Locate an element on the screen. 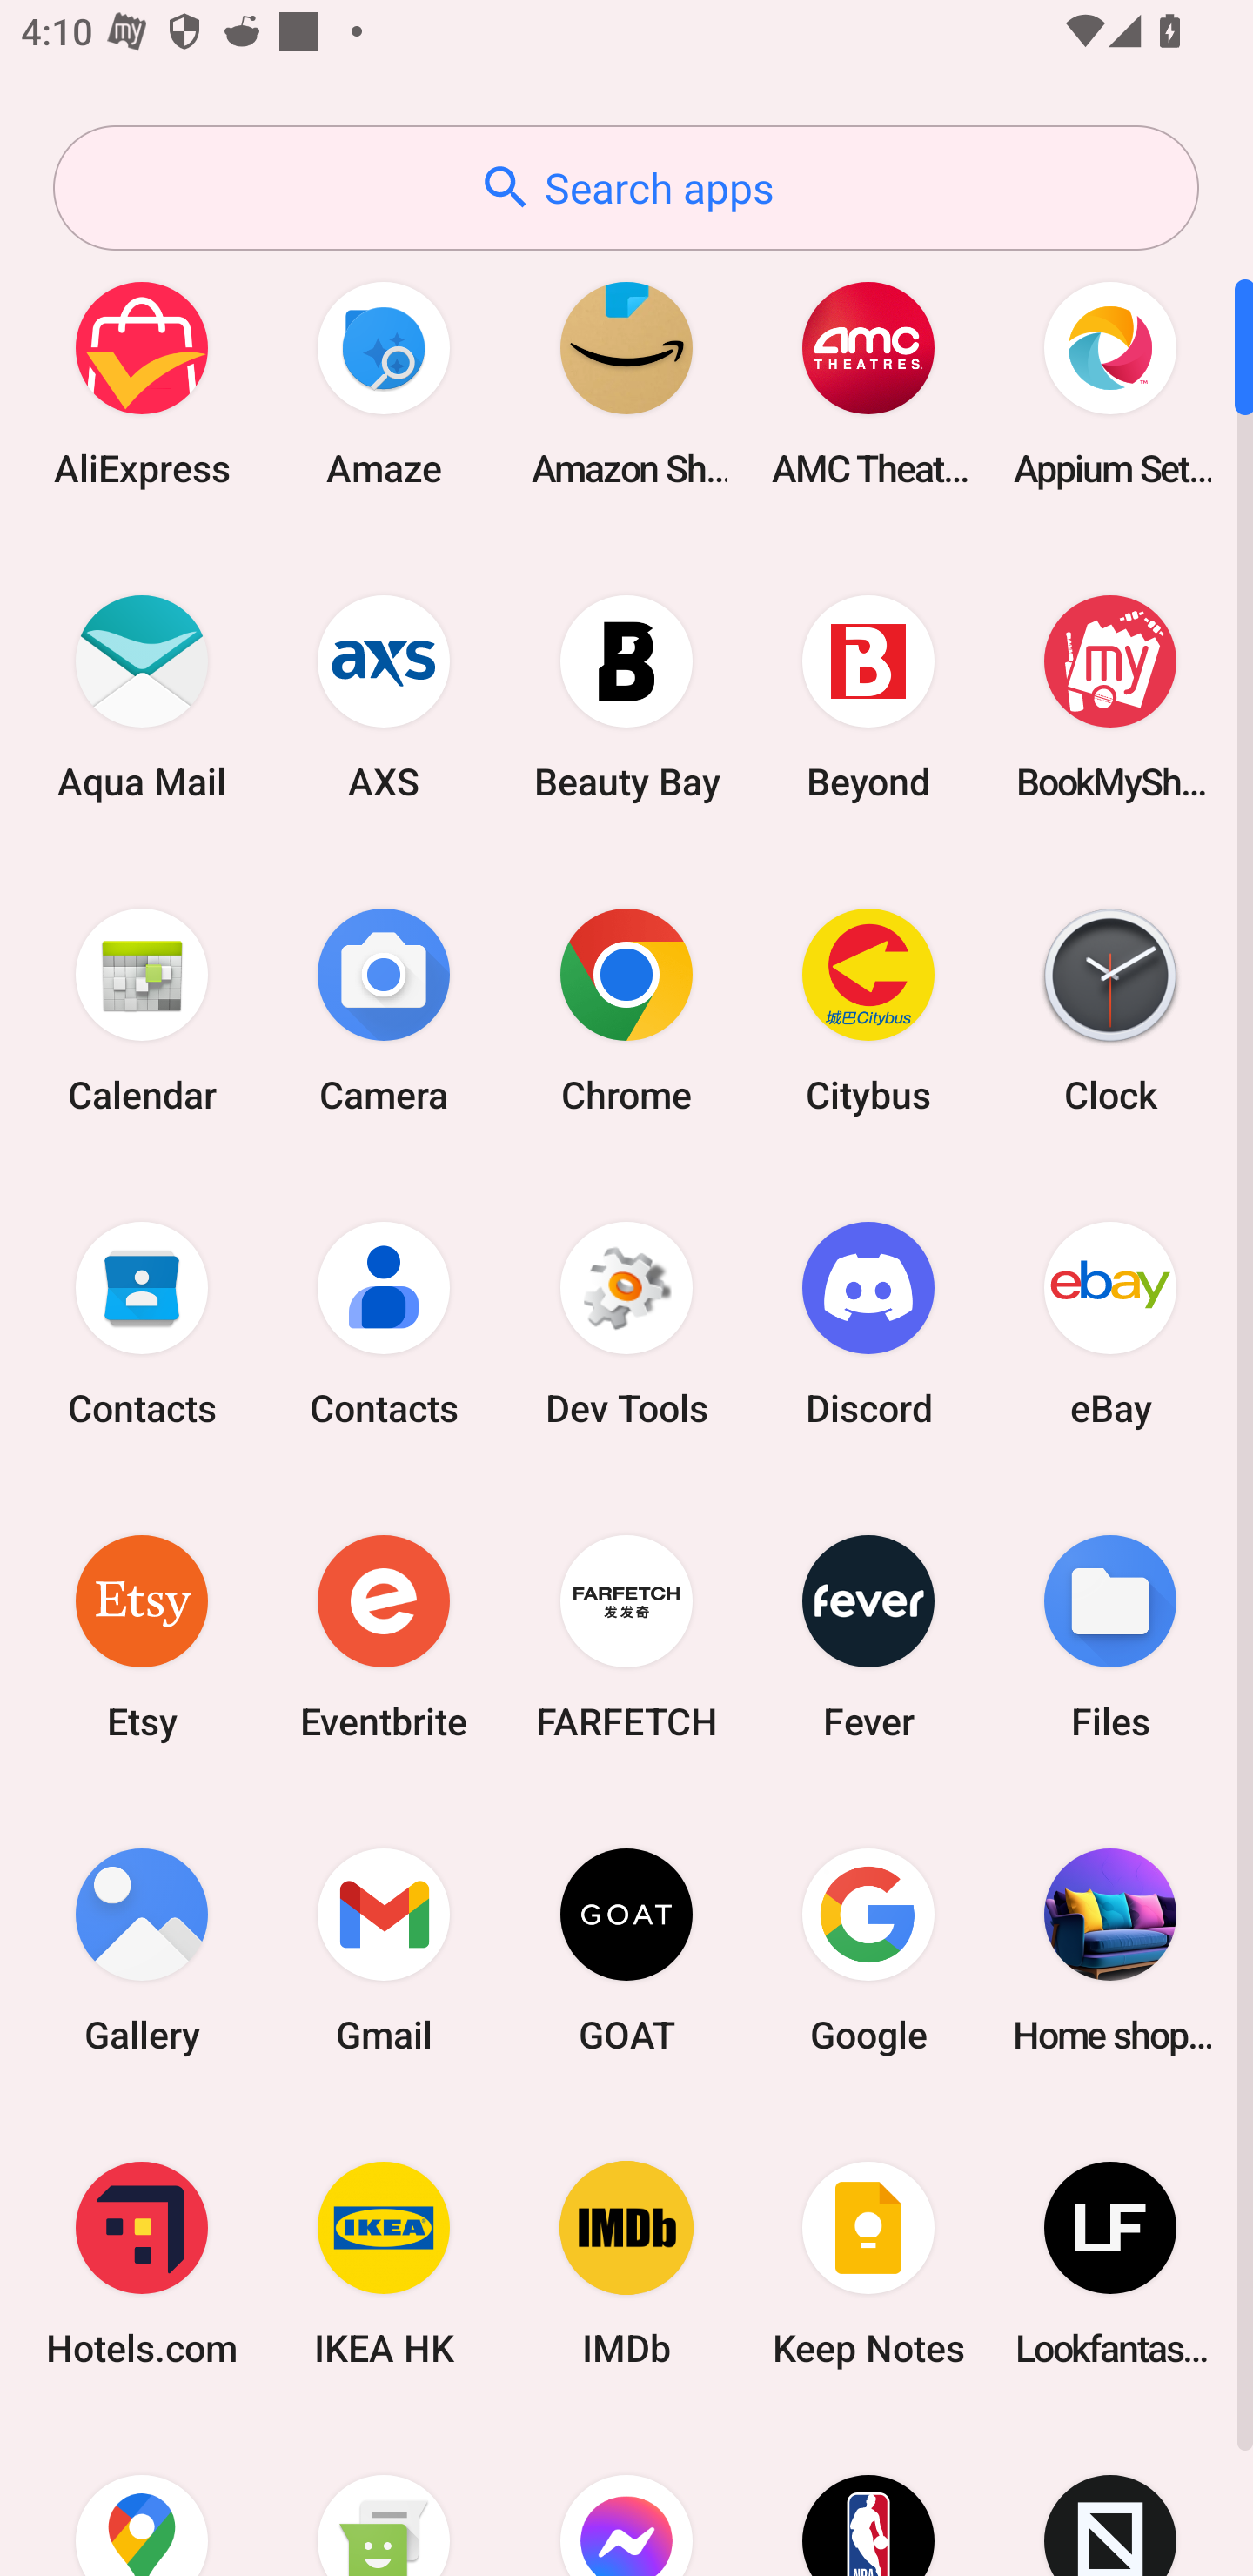 The height and width of the screenshot is (2576, 1253). Home shopping is located at coordinates (1110, 1949).